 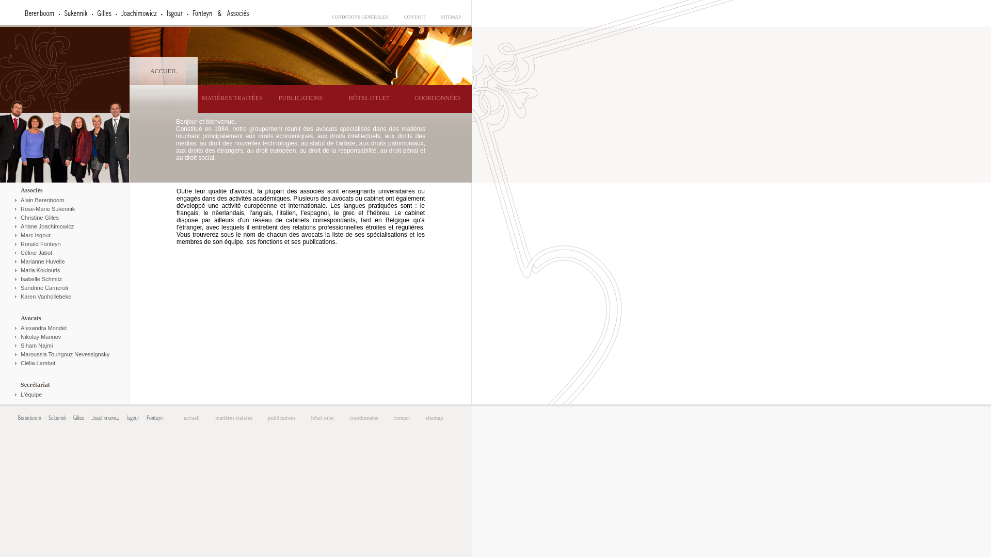 I want to click on Rose-Marie Sukennik, so click(x=65, y=209).